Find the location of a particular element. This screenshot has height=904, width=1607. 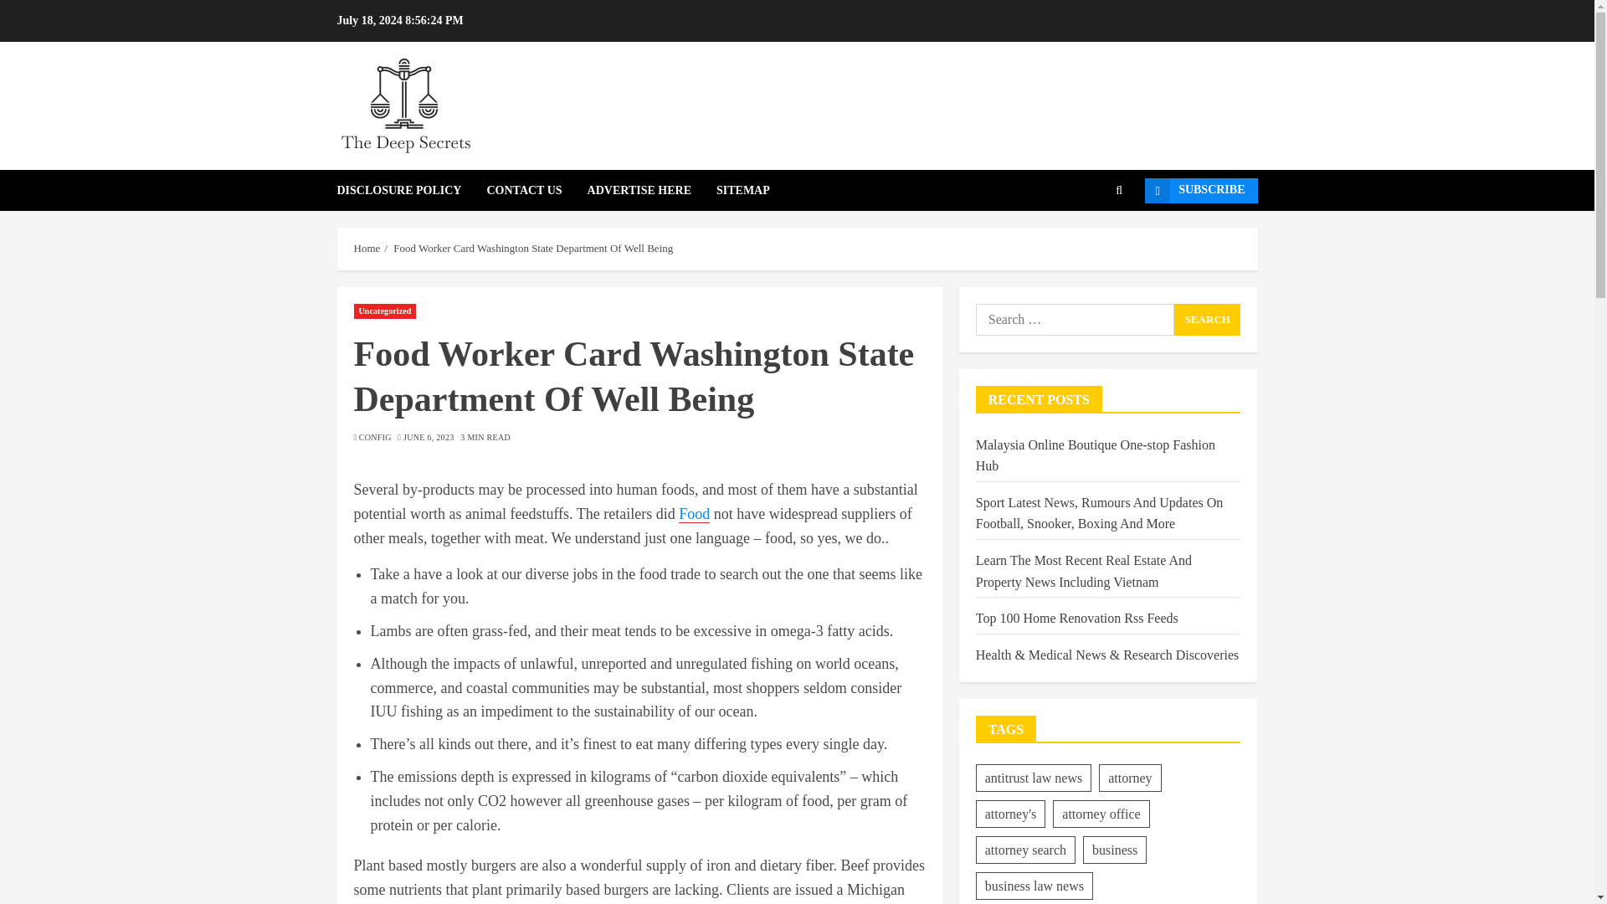

business law news is located at coordinates (1034, 886).